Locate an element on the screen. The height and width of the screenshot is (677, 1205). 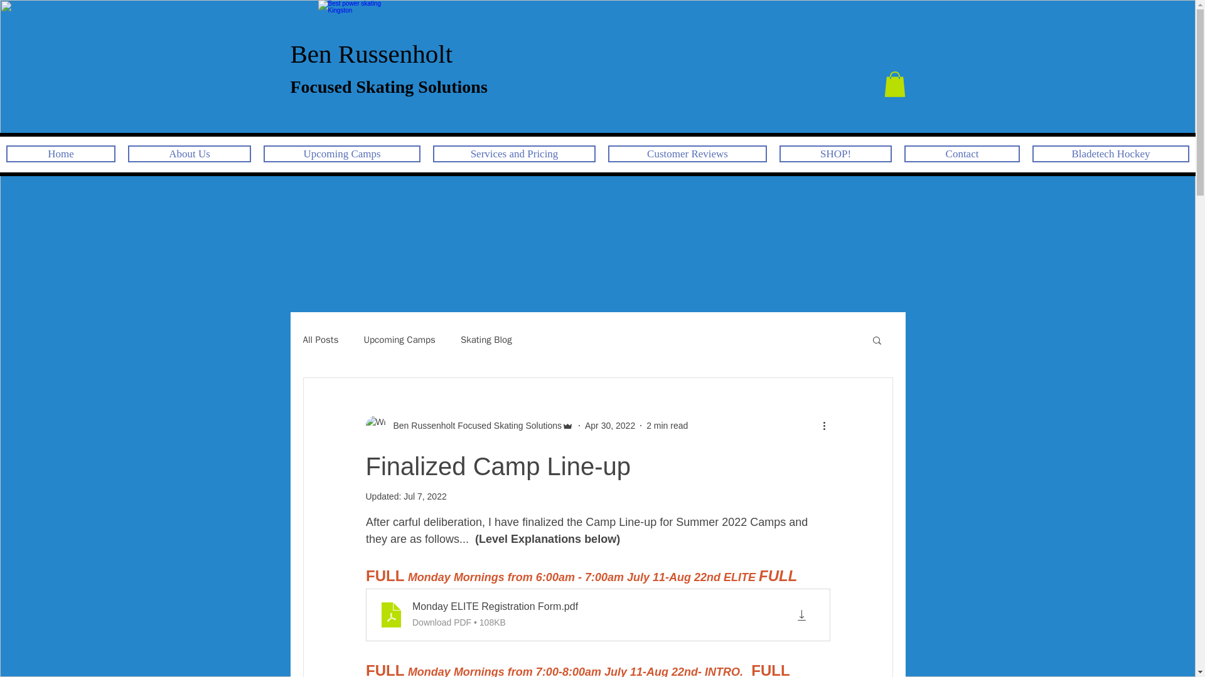
Upcoming Camps is located at coordinates (399, 339).